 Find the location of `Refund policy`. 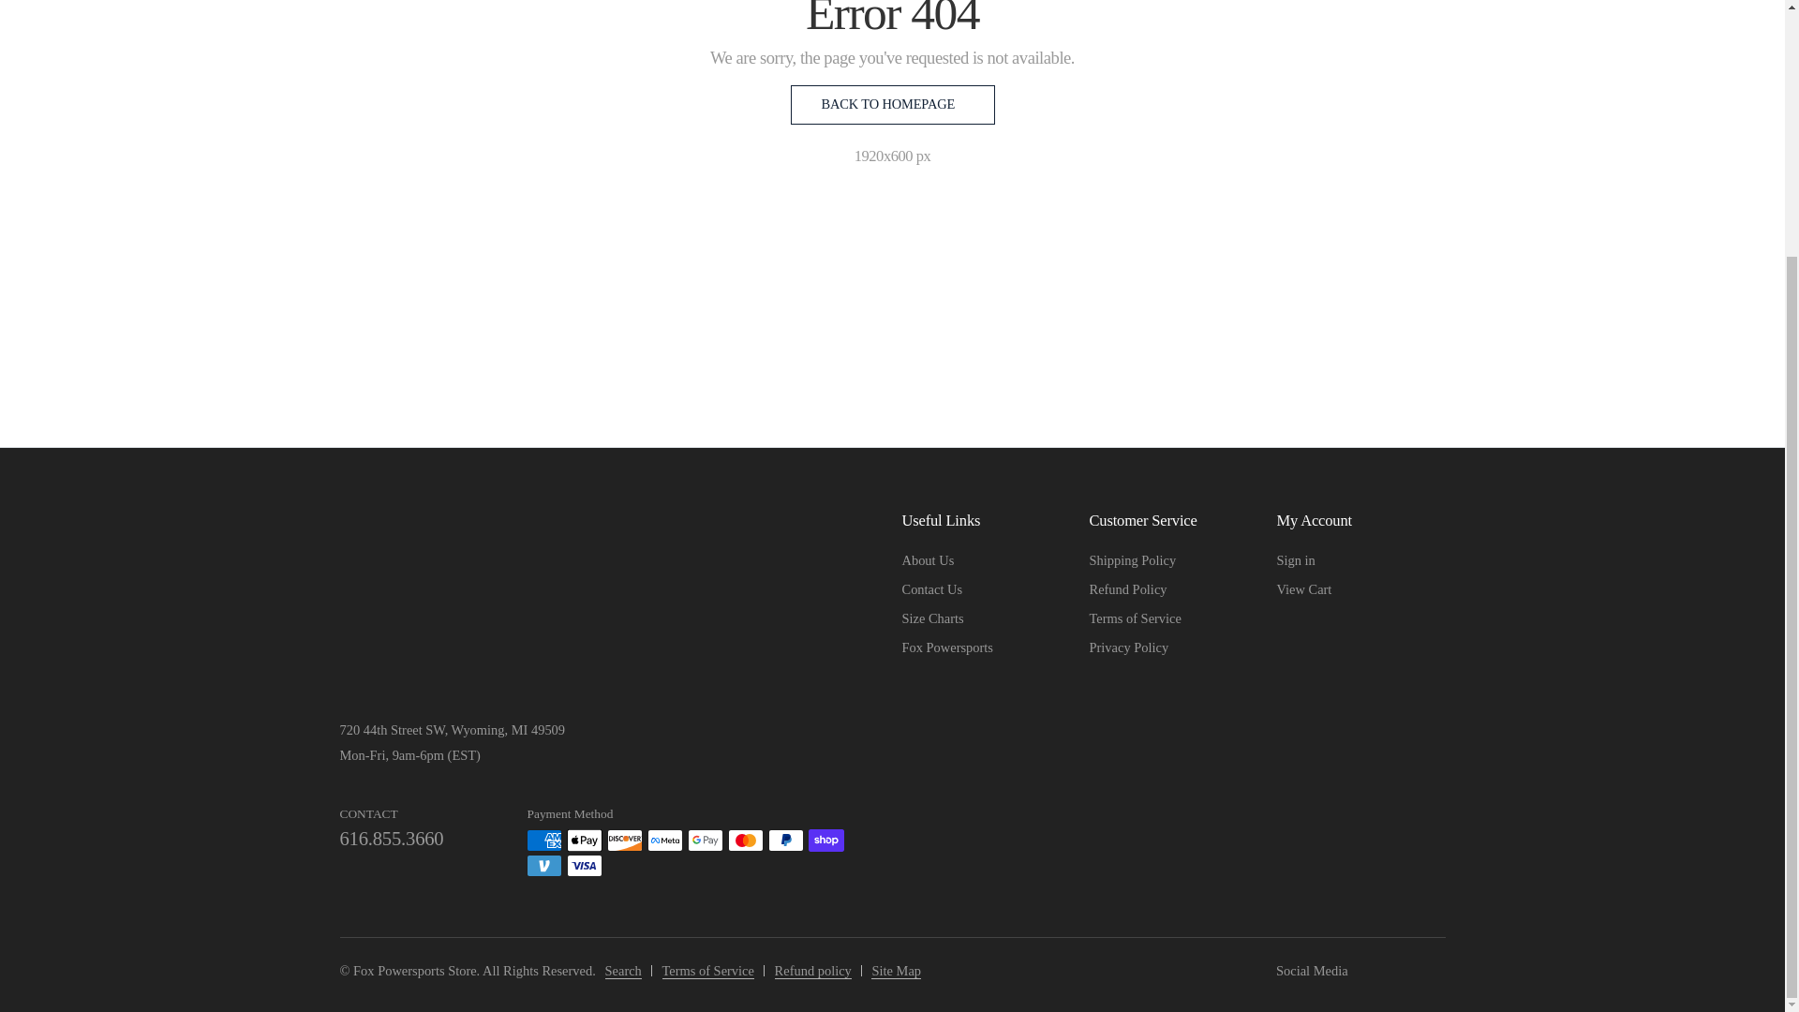

Refund policy is located at coordinates (813, 971).